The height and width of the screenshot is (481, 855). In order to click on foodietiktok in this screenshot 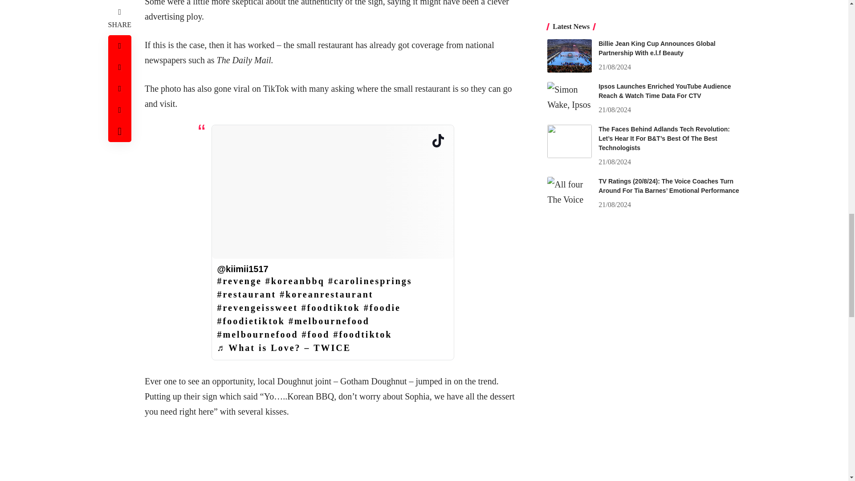, I will do `click(251, 321)`.